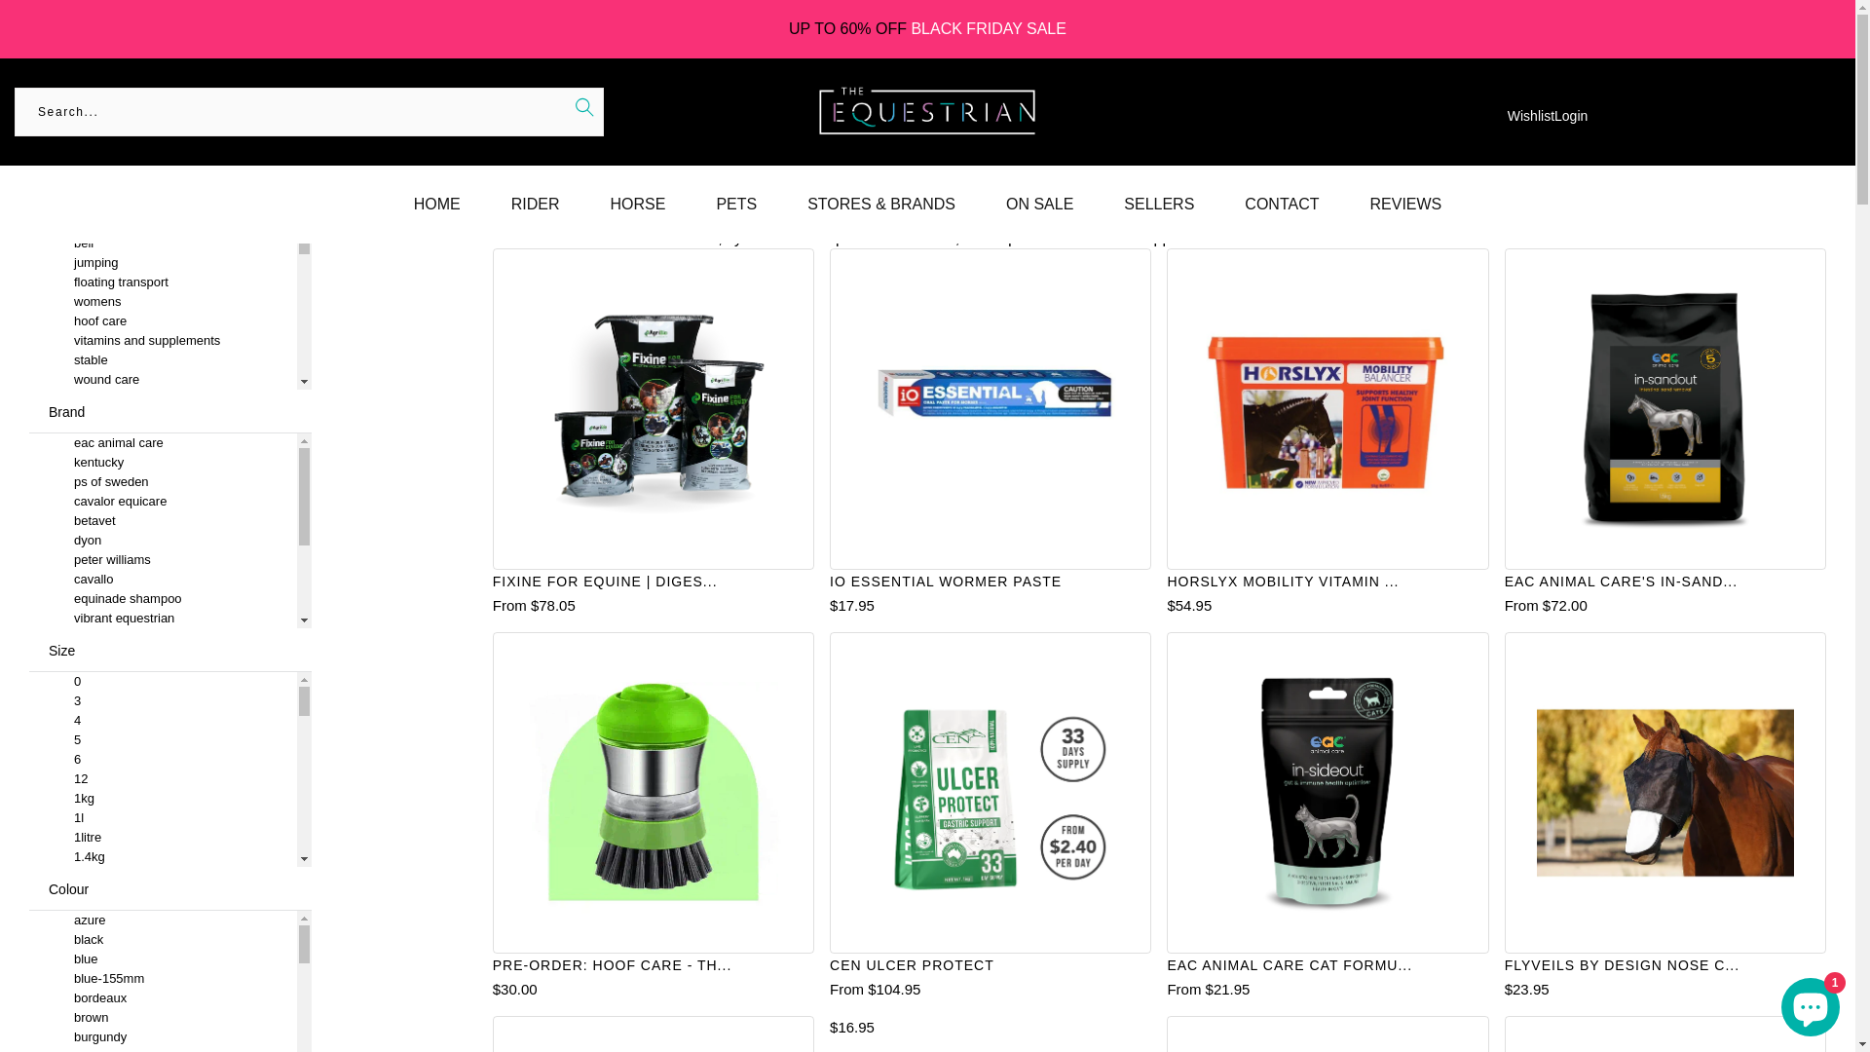  I want to click on dressage, so click(164, 224).